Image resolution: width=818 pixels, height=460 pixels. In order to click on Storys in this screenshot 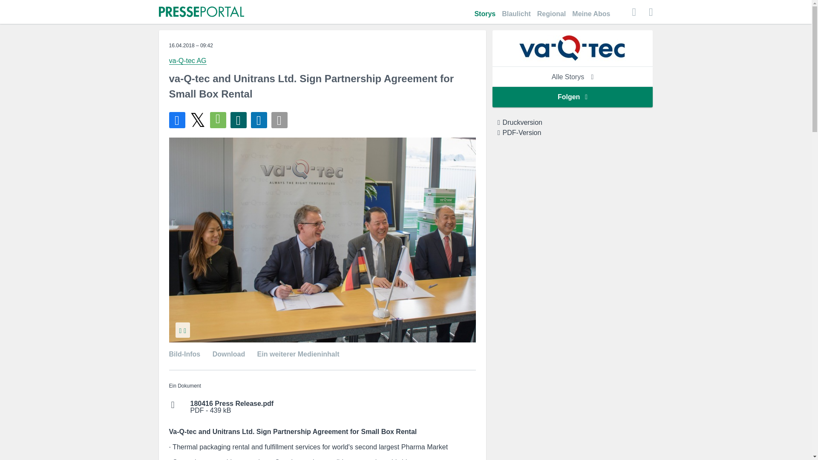, I will do `click(485, 9)`.